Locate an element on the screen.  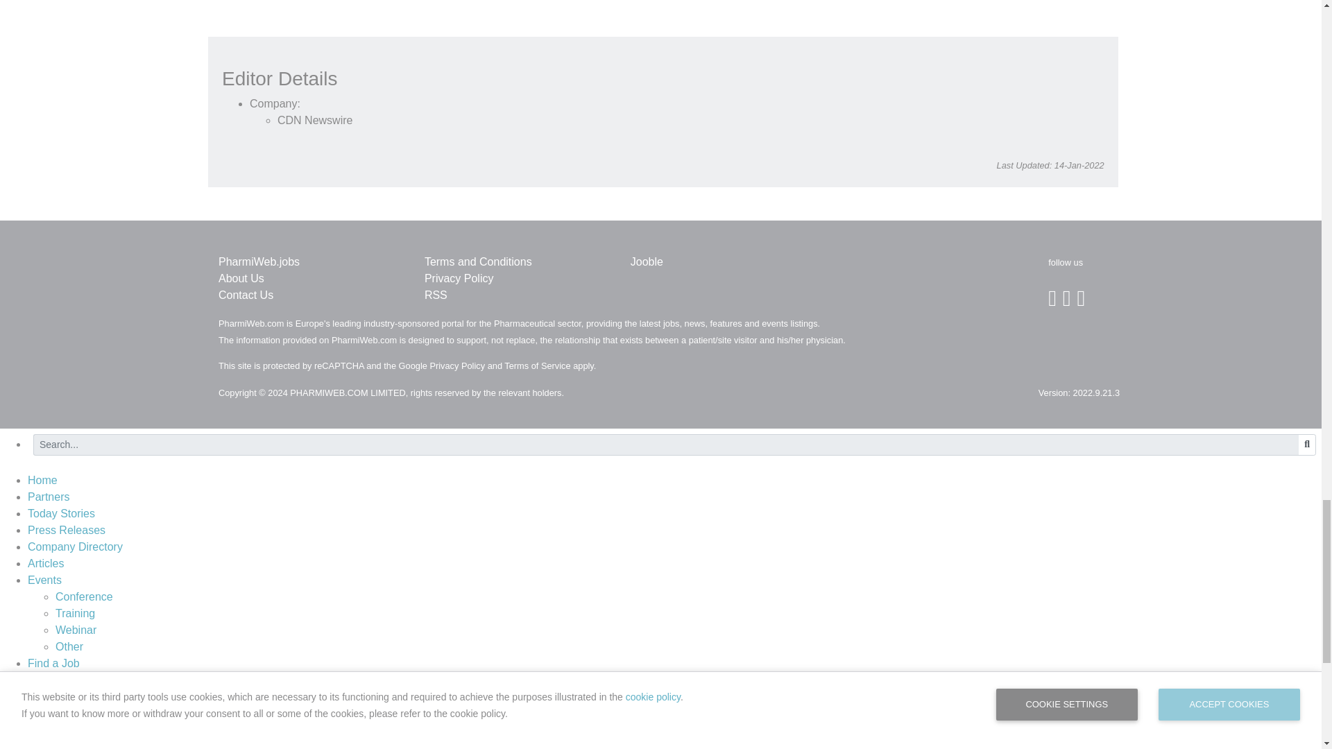
RSS is located at coordinates (436, 295).